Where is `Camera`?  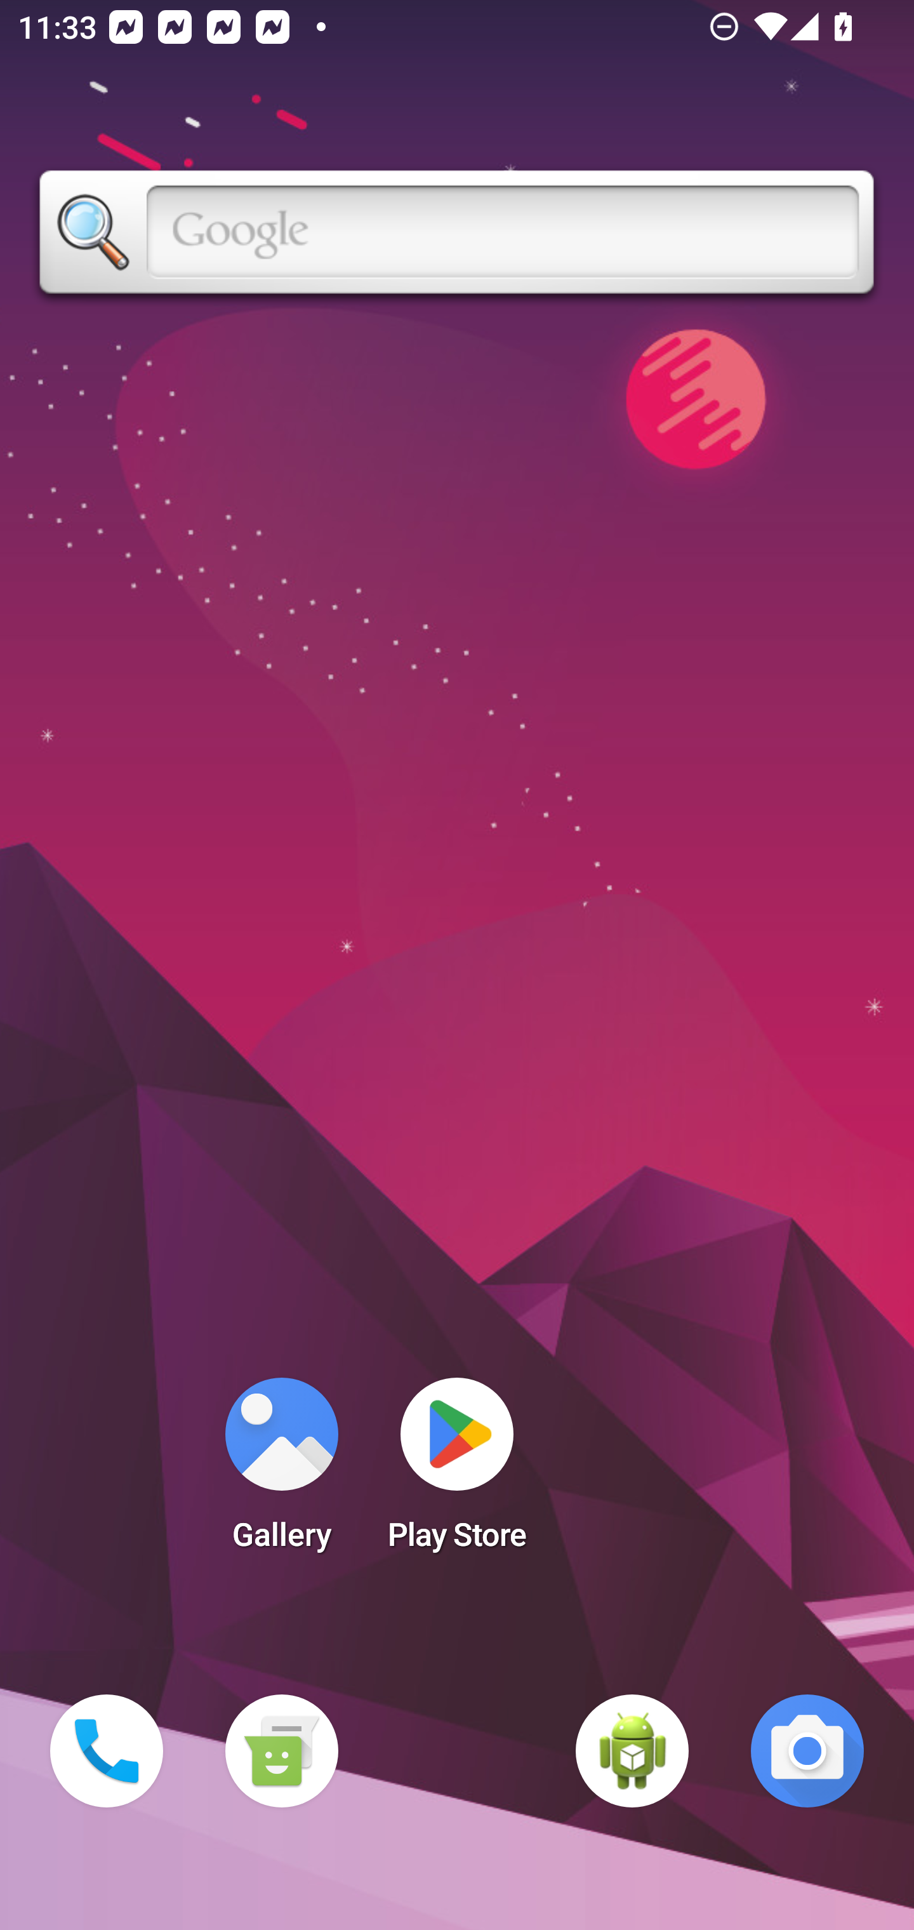 Camera is located at coordinates (807, 1751).